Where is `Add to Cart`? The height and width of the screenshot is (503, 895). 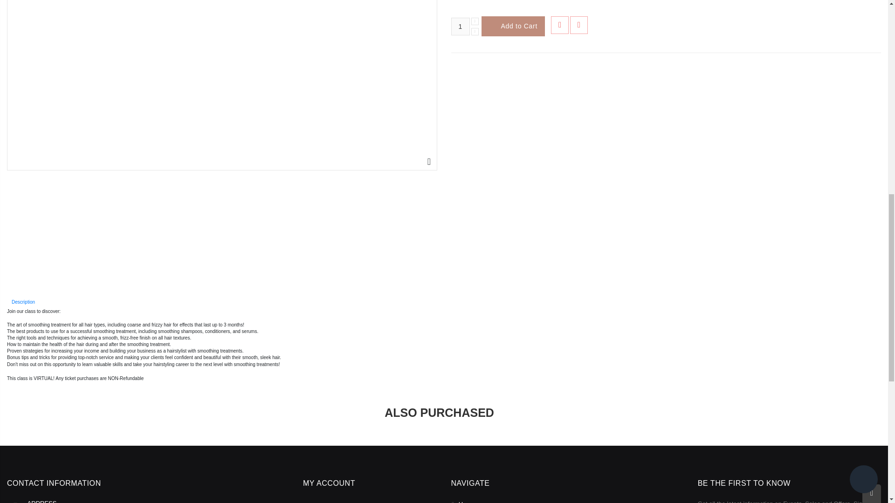
Add to Cart is located at coordinates (513, 26).